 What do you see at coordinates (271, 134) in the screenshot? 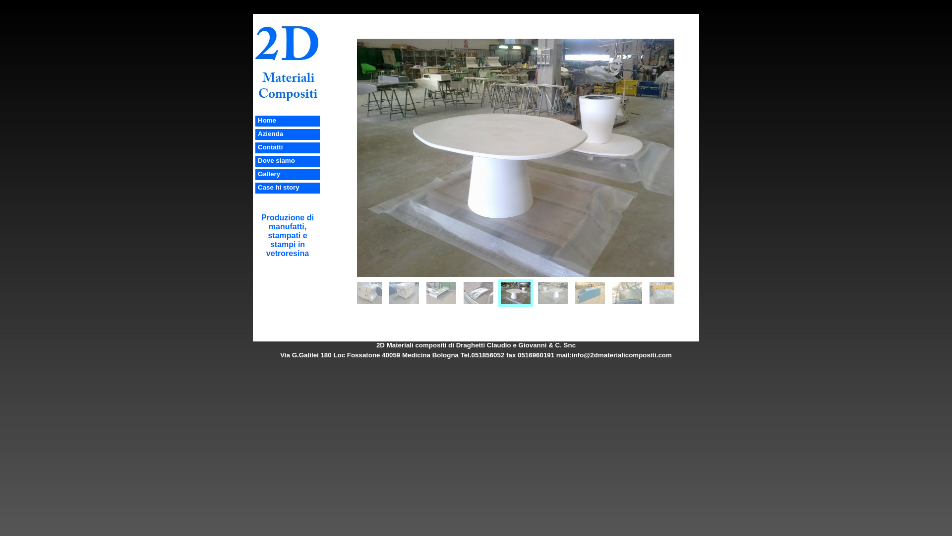
I see `Azienda` at bounding box center [271, 134].